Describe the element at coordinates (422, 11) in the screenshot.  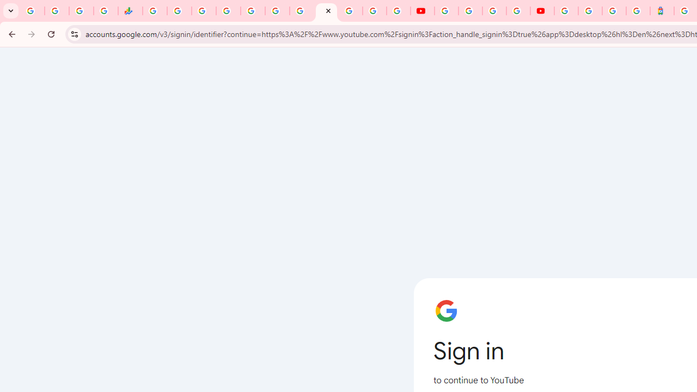
I see `YouTube` at that location.